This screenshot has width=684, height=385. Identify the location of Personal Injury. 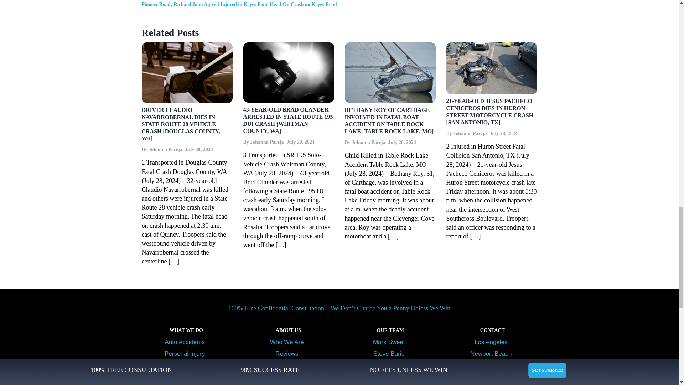
(186, 354).